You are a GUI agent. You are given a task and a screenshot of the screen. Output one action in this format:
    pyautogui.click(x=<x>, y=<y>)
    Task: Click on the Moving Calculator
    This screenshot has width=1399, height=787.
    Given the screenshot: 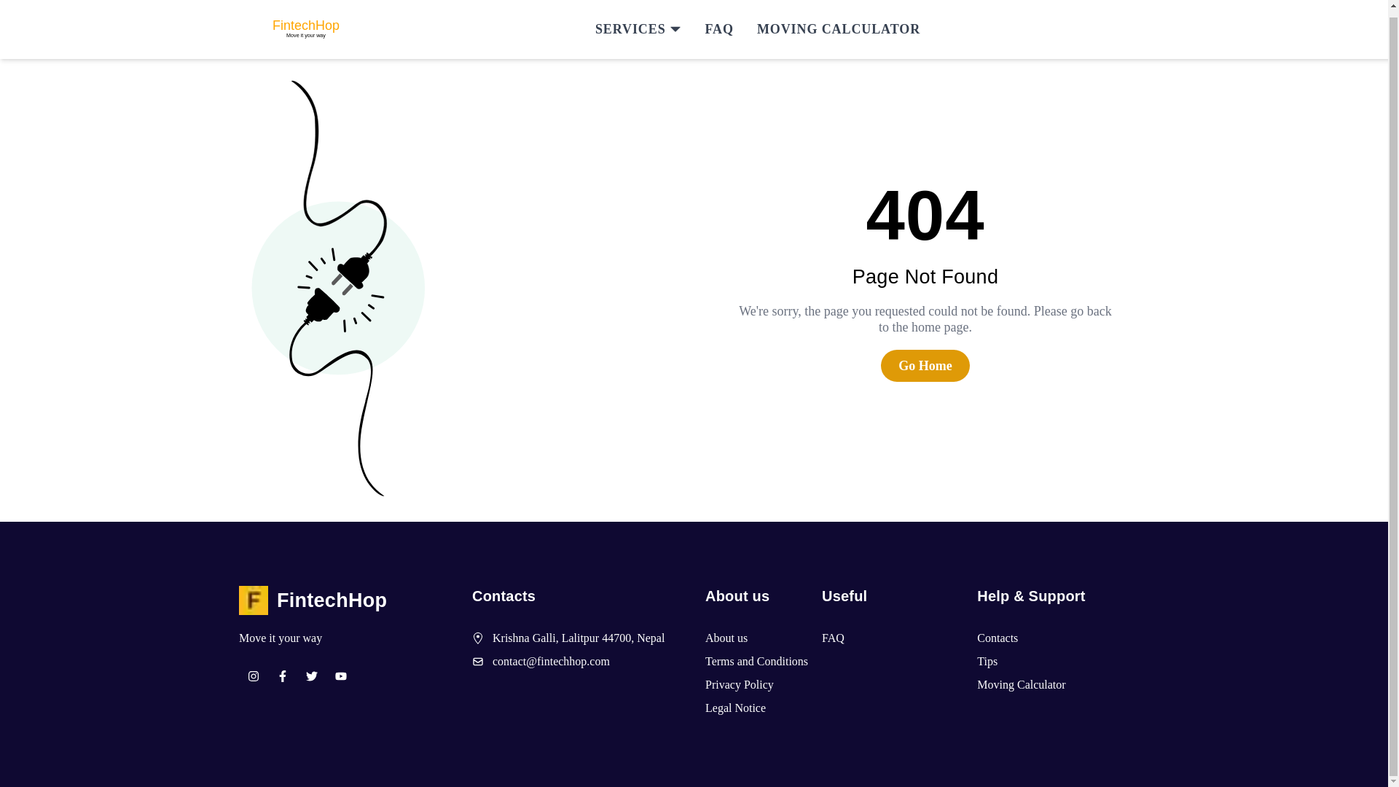 What is the action you would take?
    pyautogui.click(x=1020, y=684)
    